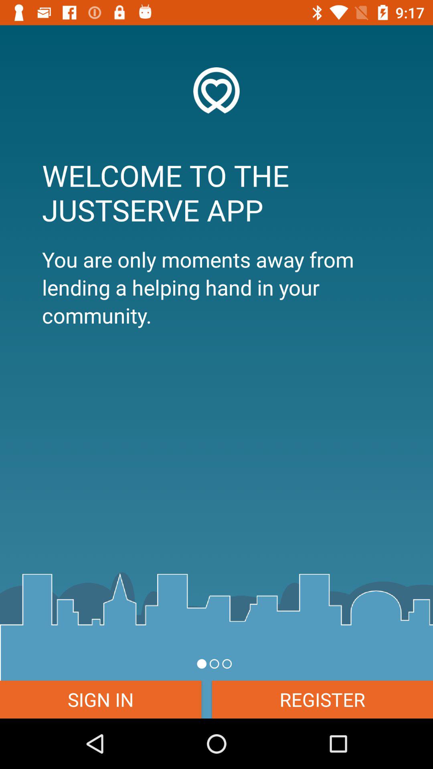 This screenshot has height=769, width=433. What do you see at coordinates (322, 699) in the screenshot?
I see `tap register icon` at bounding box center [322, 699].